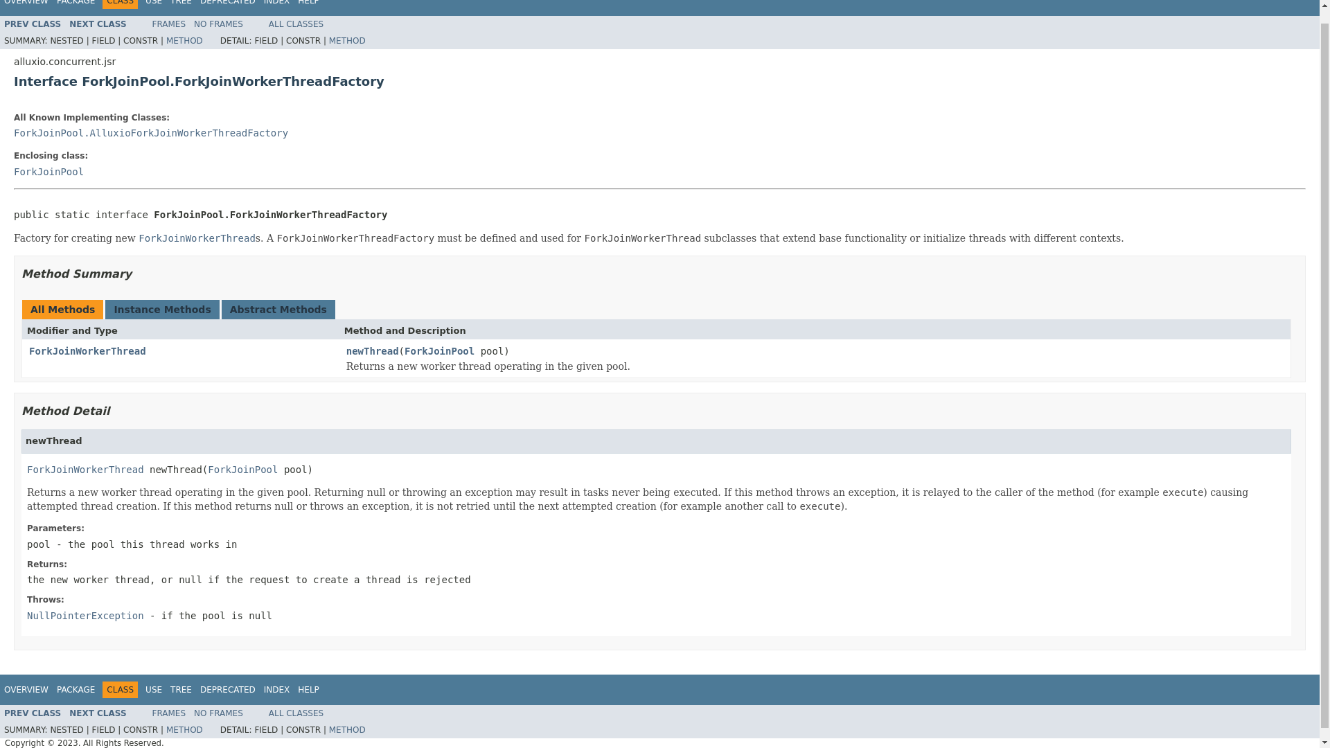 The image size is (1330, 748). I want to click on newThread, so click(373, 352).